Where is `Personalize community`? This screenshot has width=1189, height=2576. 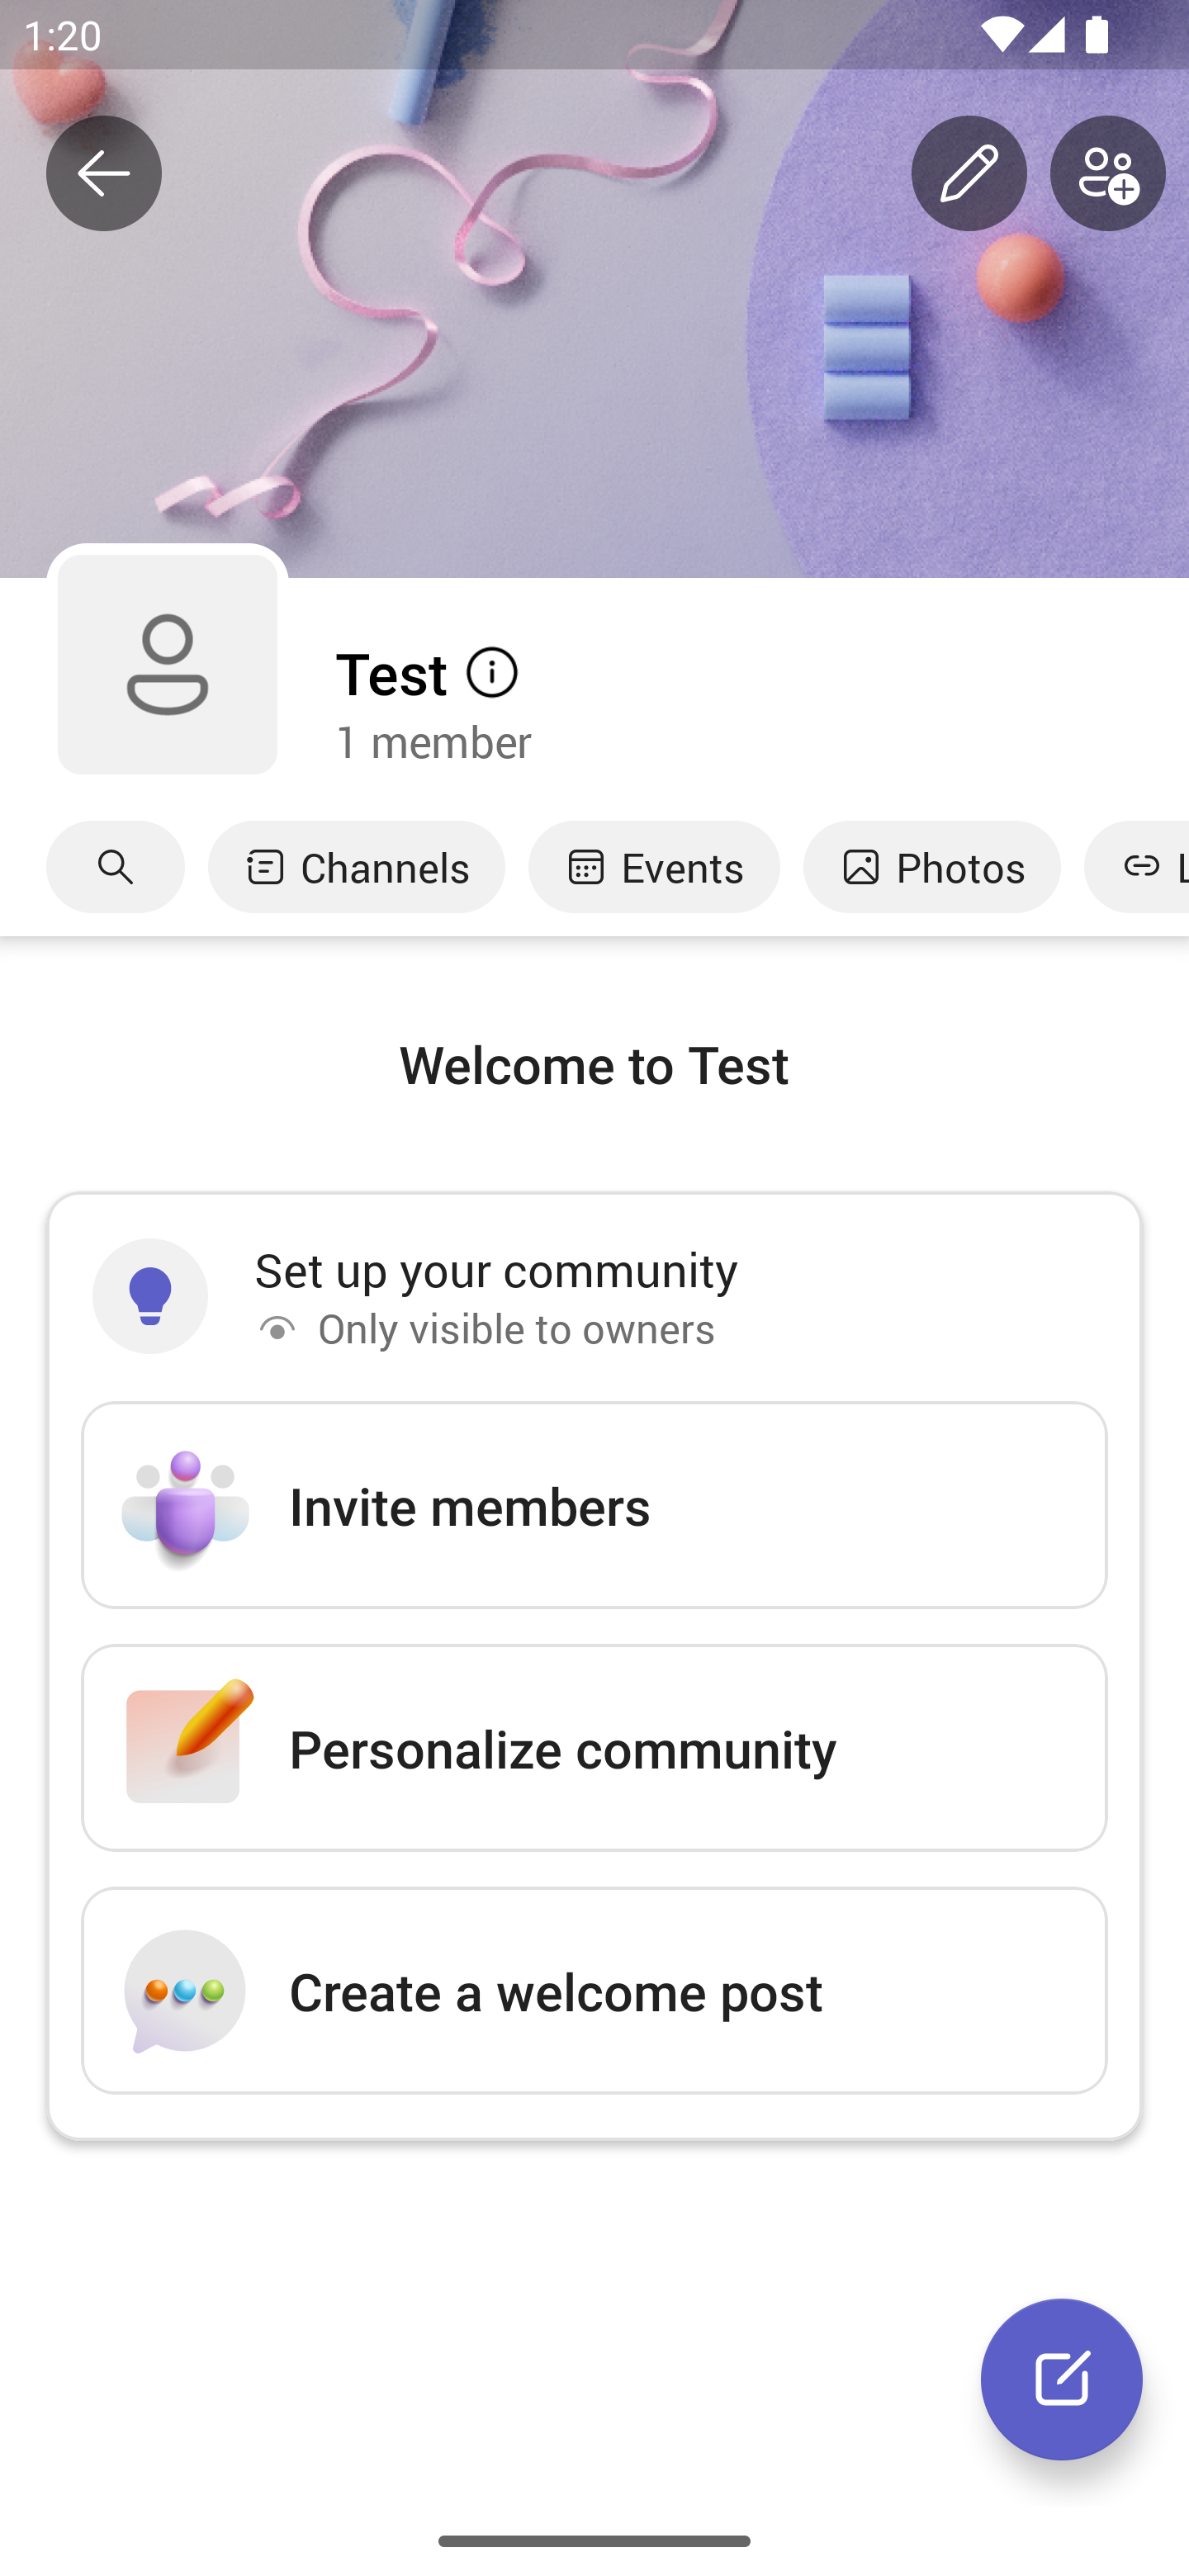 Personalize community is located at coordinates (594, 1747).